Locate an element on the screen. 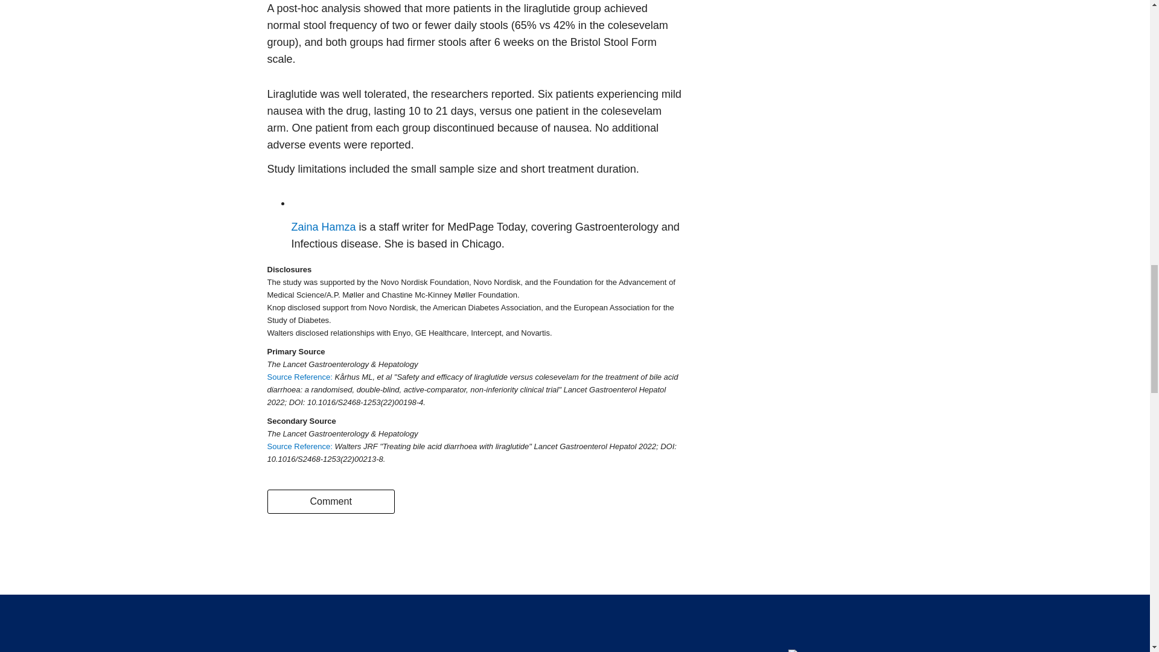 Image resolution: width=1159 pixels, height=652 pixels. Visit us on LinkedIn. Opens in a new tab or window is located at coordinates (596, 623).